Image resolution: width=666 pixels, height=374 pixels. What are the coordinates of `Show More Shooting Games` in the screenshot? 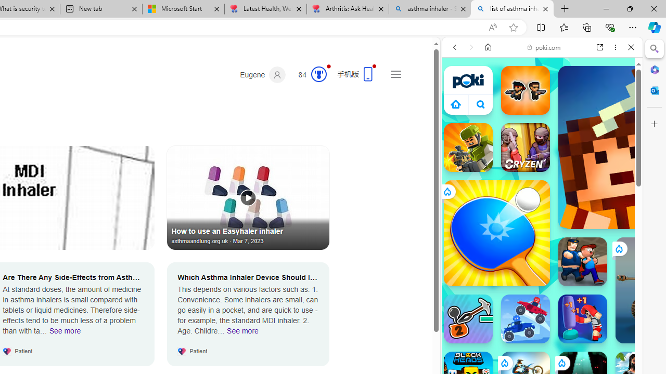 It's located at (606, 271).